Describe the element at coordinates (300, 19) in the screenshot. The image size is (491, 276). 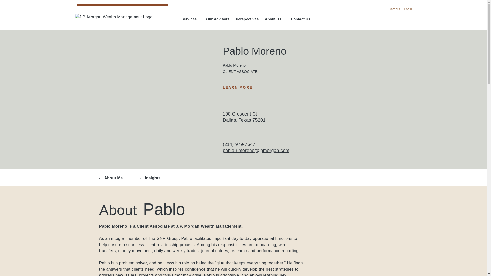
I see `Contact Us` at that location.